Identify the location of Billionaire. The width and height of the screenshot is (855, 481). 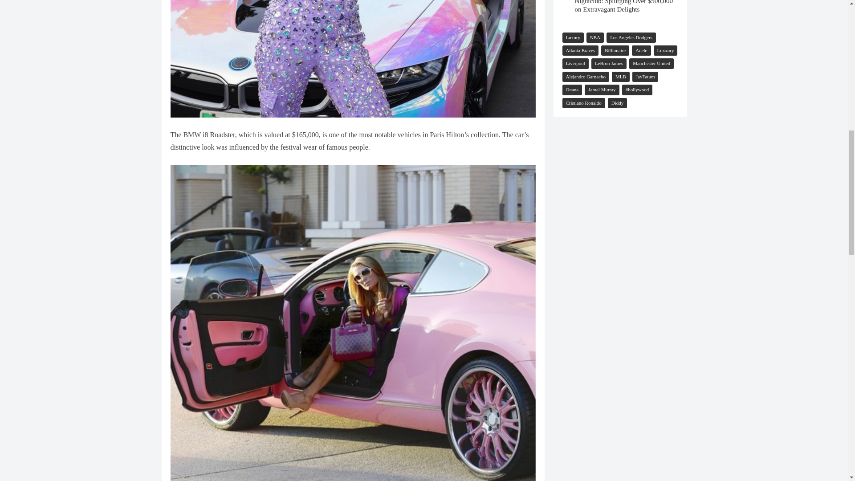
(615, 50).